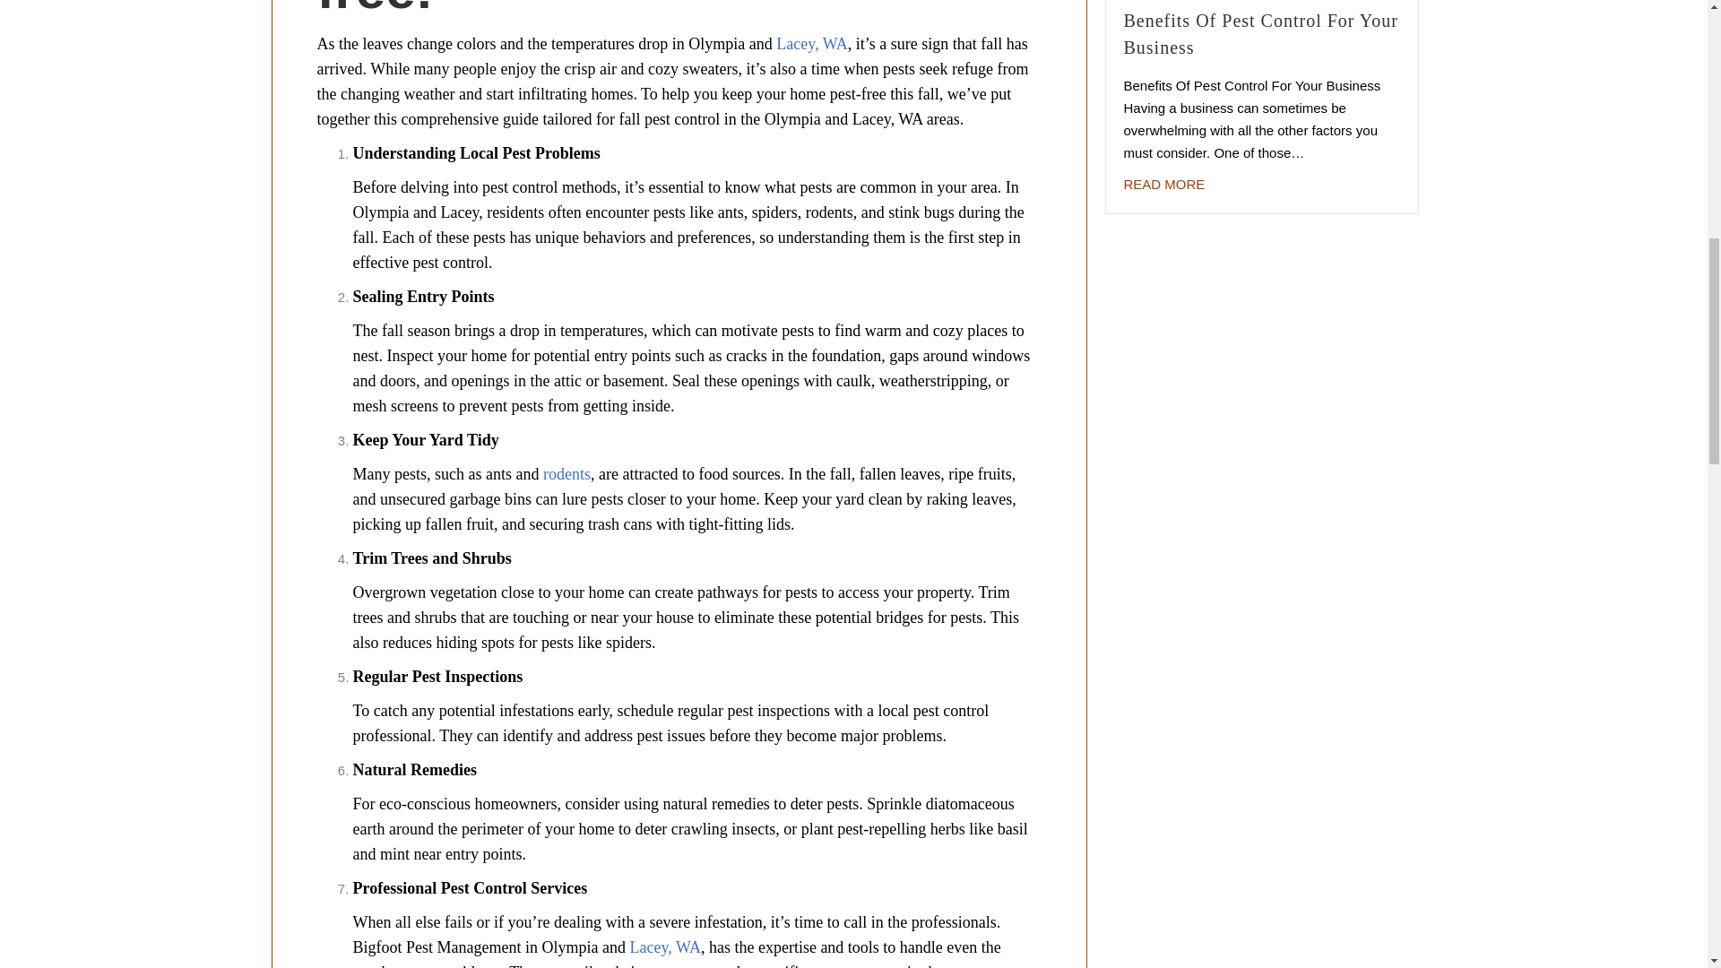 This screenshot has width=1721, height=968. I want to click on Benefits Of Pest Control For Your Business, so click(1260, 33).